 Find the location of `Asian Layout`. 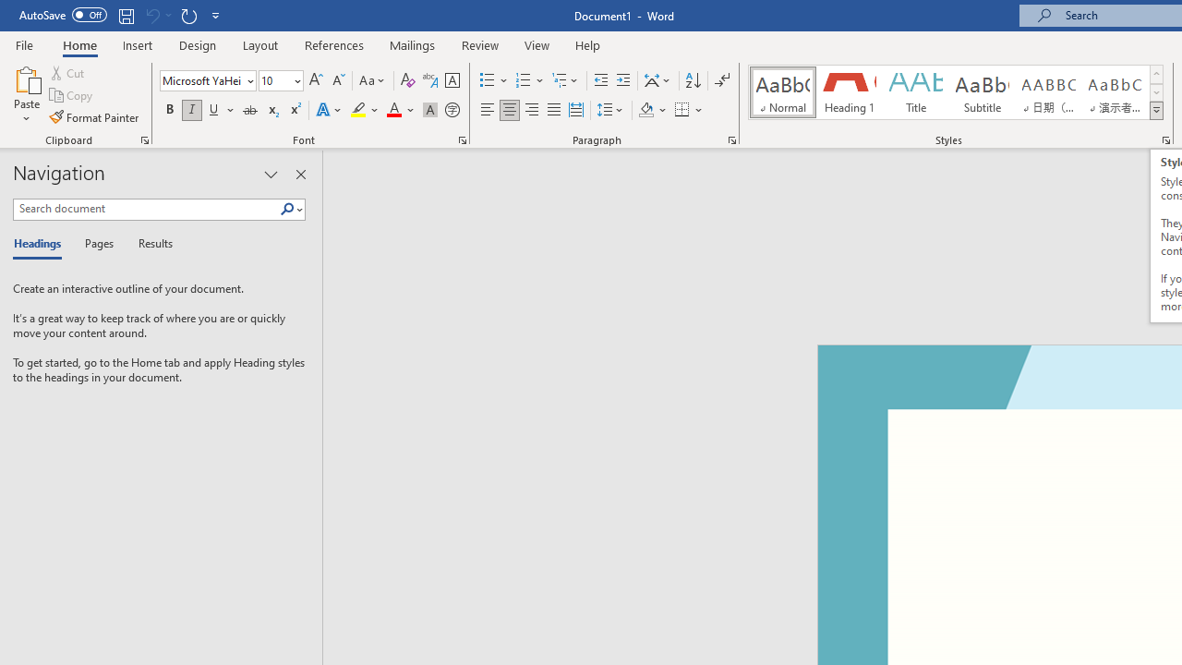

Asian Layout is located at coordinates (657, 81).